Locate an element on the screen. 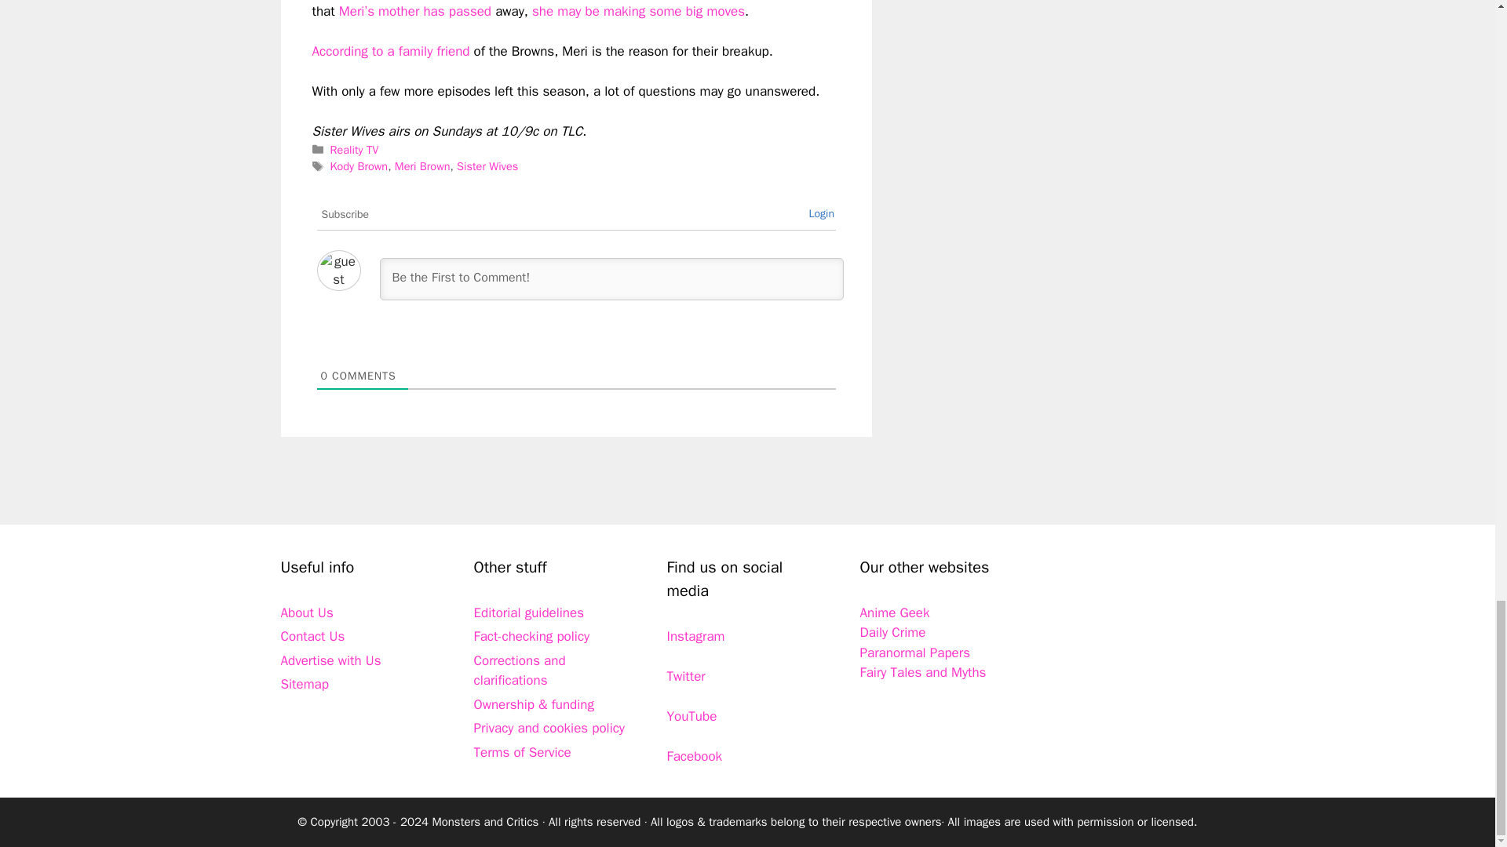 The width and height of the screenshot is (1507, 847). she may be making some big moves is located at coordinates (637, 11).